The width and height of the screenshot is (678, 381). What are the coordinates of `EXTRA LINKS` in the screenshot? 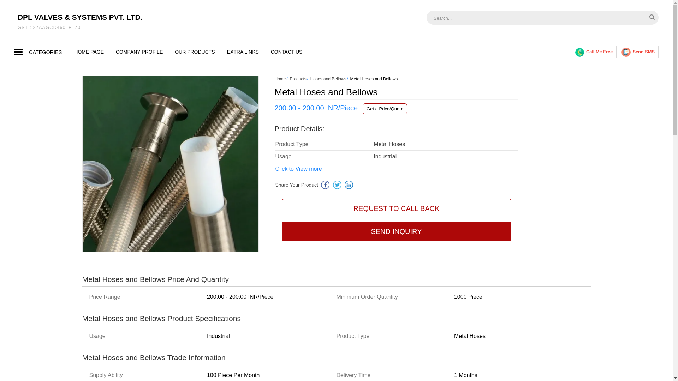 It's located at (243, 52).